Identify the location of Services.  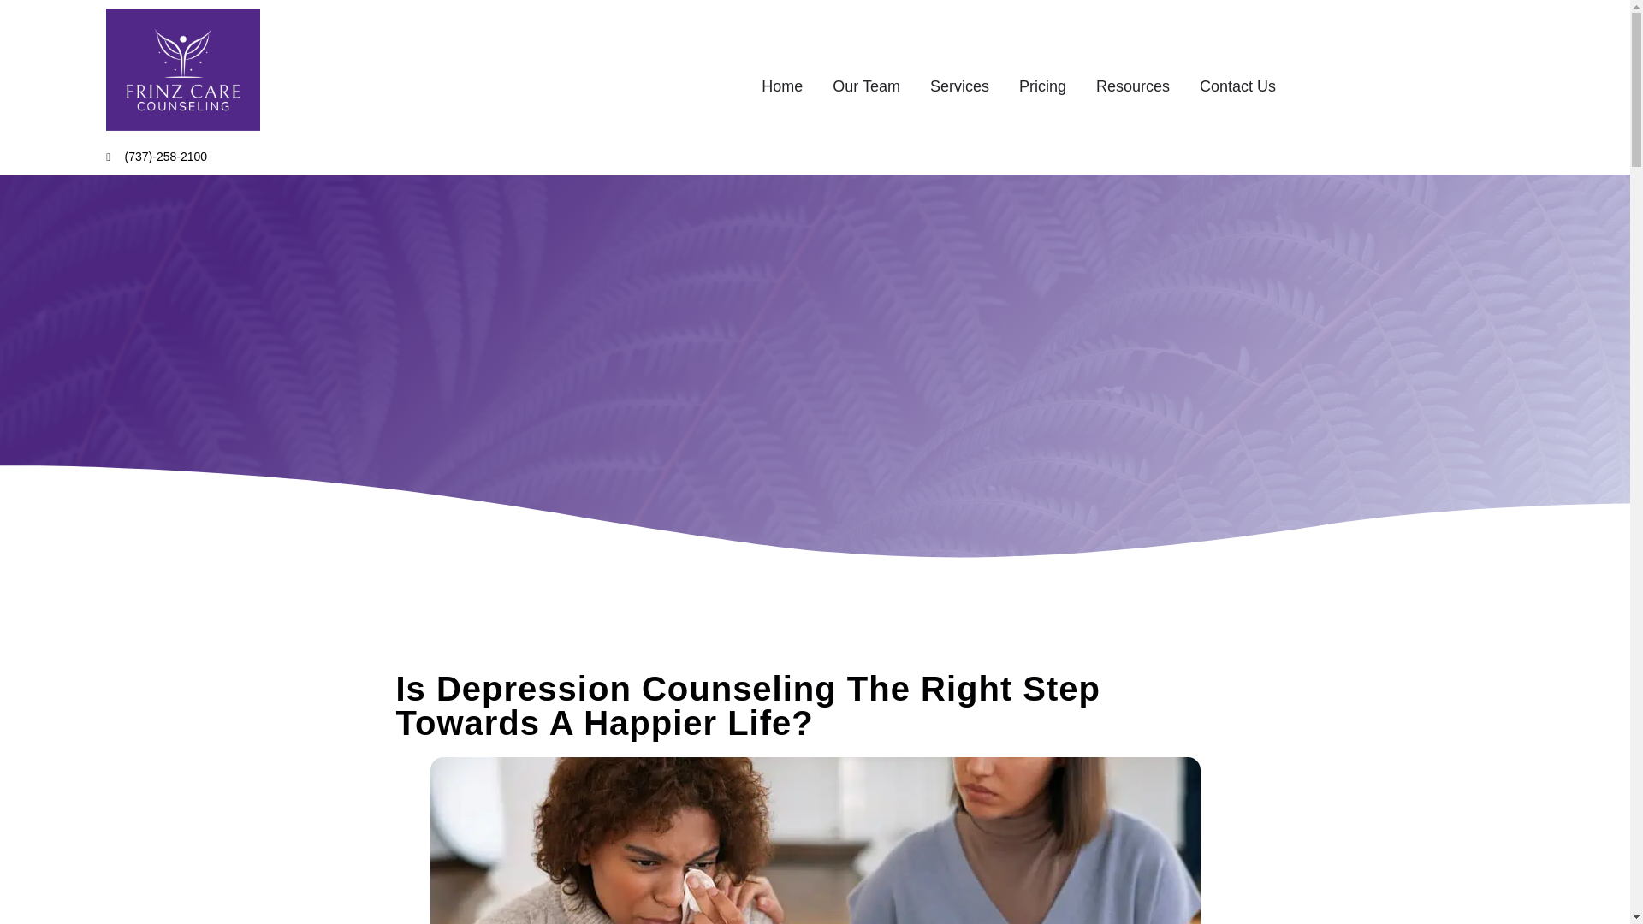
(958, 86).